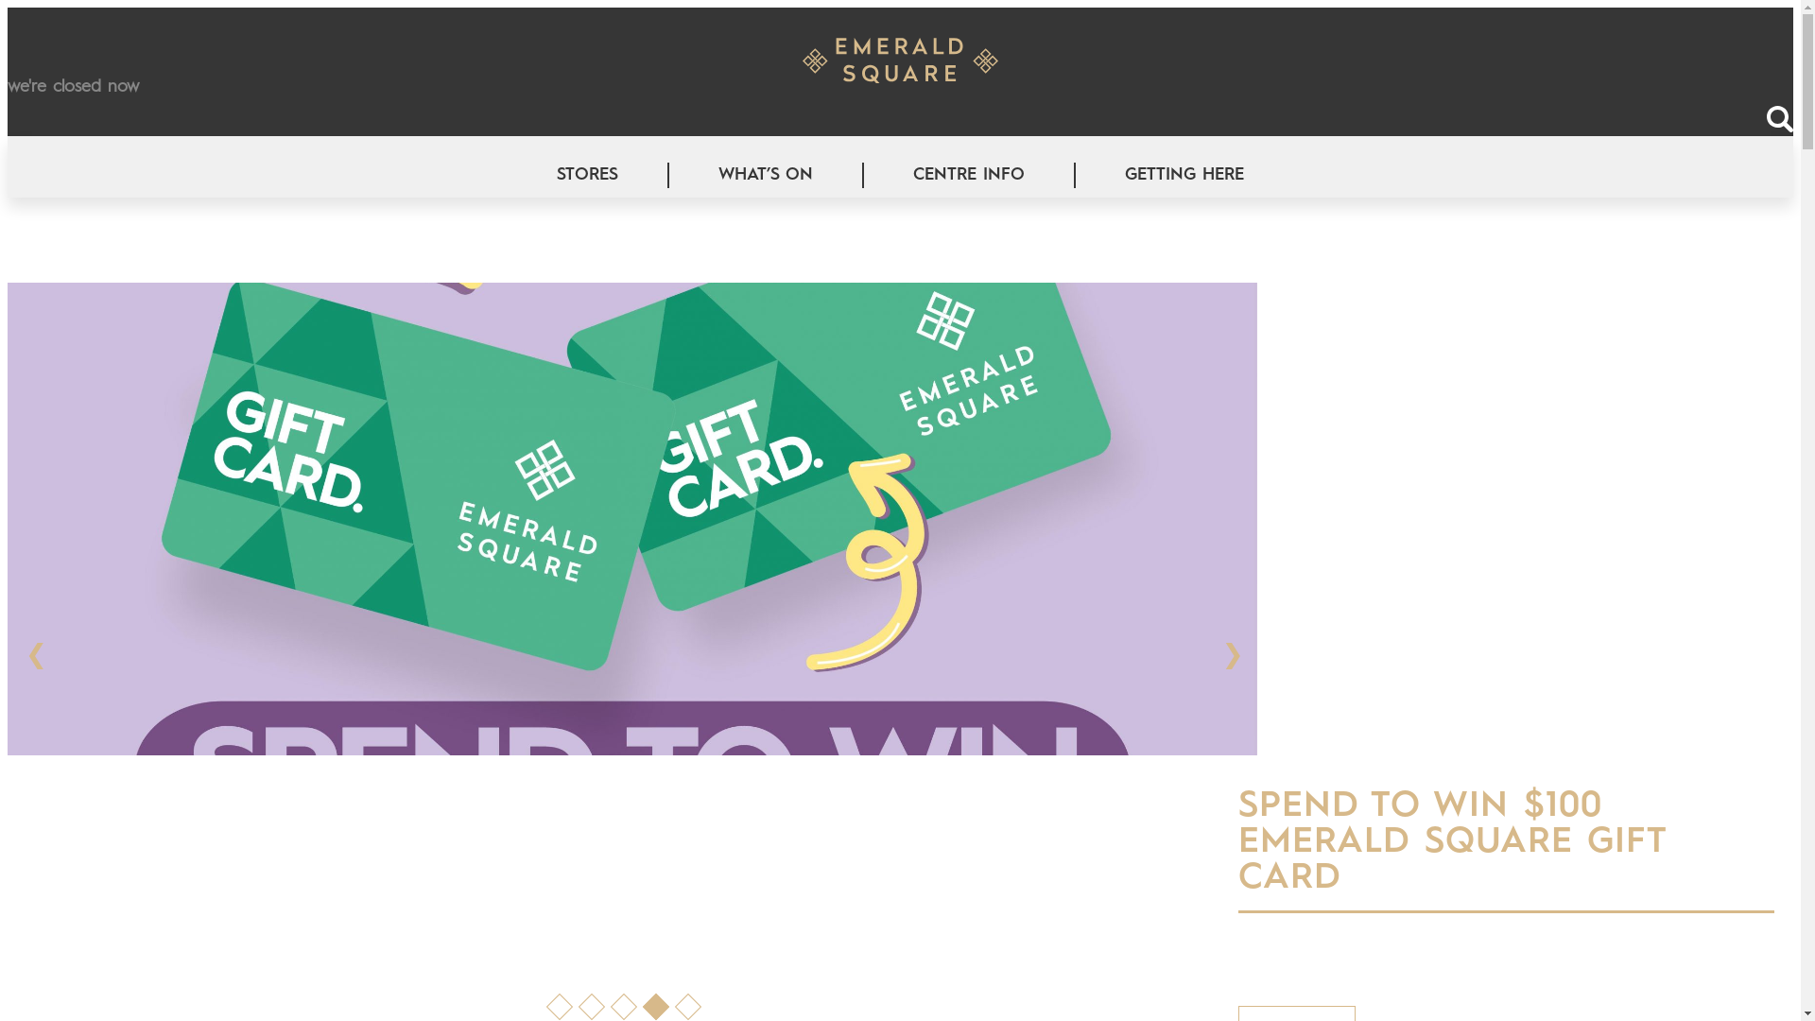 The width and height of the screenshot is (1815, 1021). What do you see at coordinates (969, 176) in the screenshot?
I see `CENTRE INFO` at bounding box center [969, 176].